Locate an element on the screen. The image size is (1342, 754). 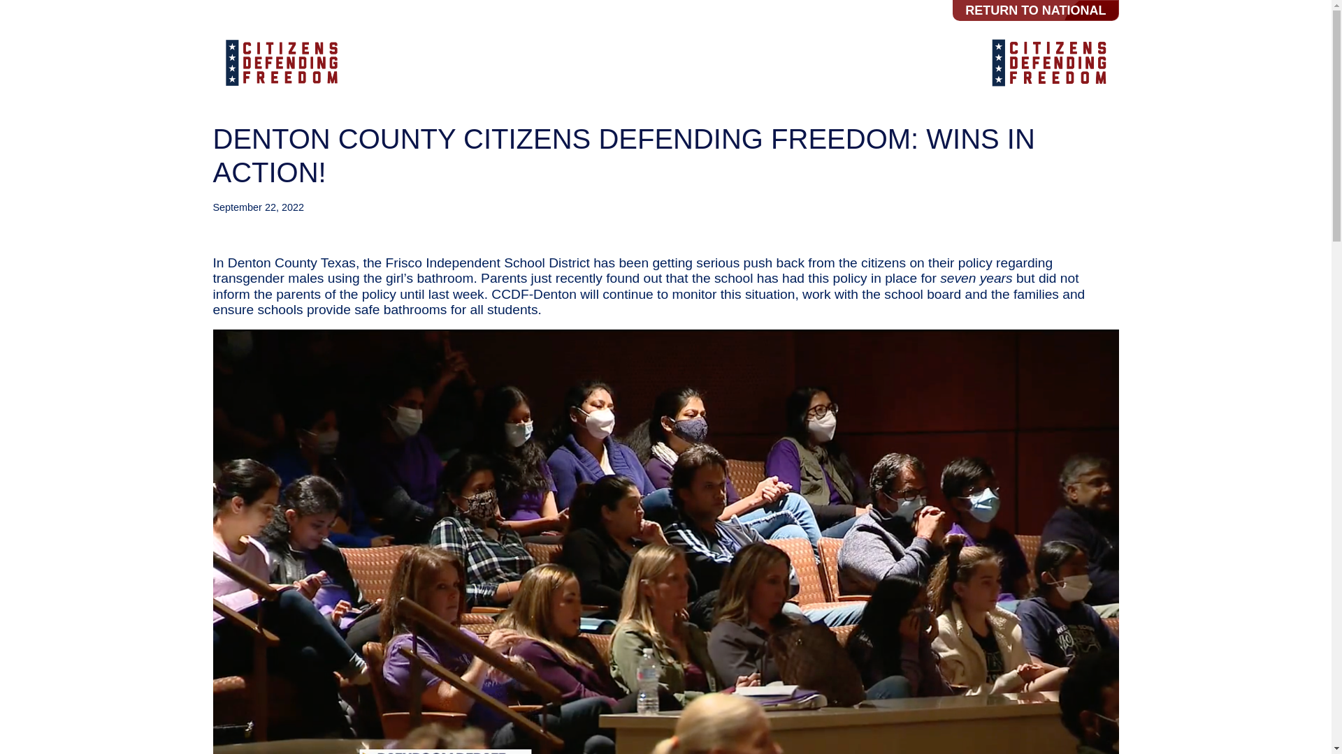
RETURN TO NATIONAL is located at coordinates (1035, 10).